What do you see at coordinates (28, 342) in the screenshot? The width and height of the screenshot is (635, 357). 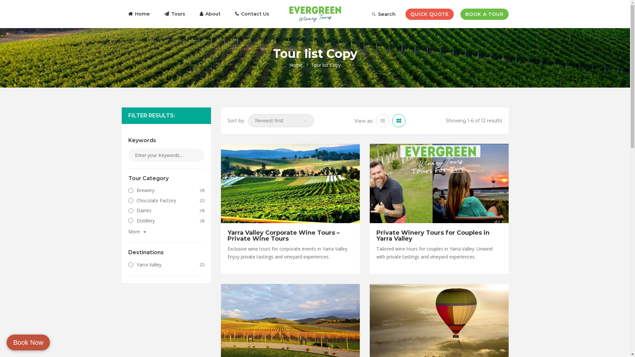 I see `Book Now` at bounding box center [28, 342].